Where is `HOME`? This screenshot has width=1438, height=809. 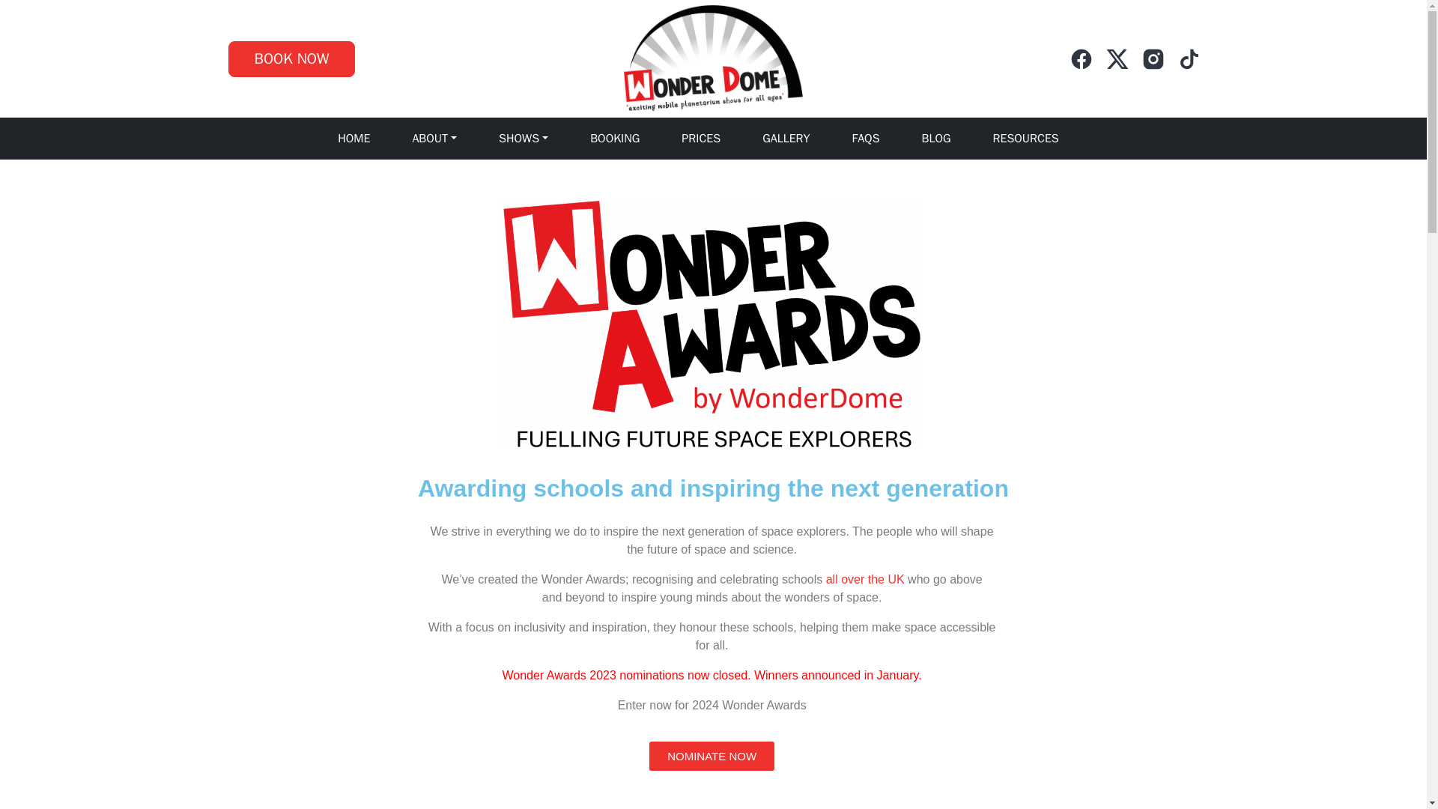
HOME is located at coordinates (354, 139).